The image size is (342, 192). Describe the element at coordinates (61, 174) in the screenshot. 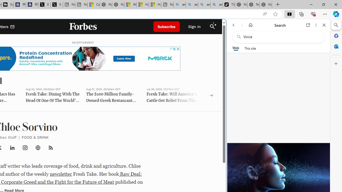

I see `newsletter` at that location.